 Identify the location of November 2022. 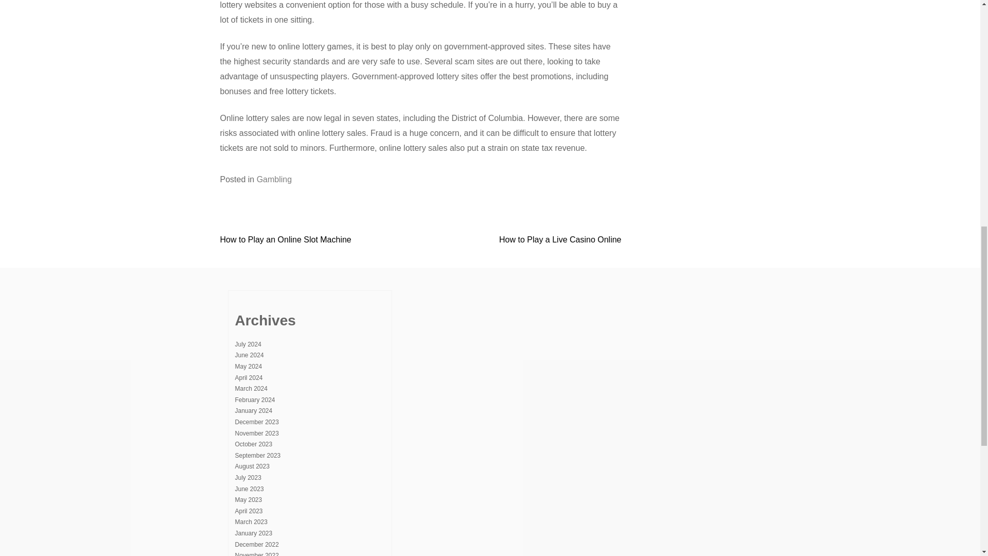
(256, 554).